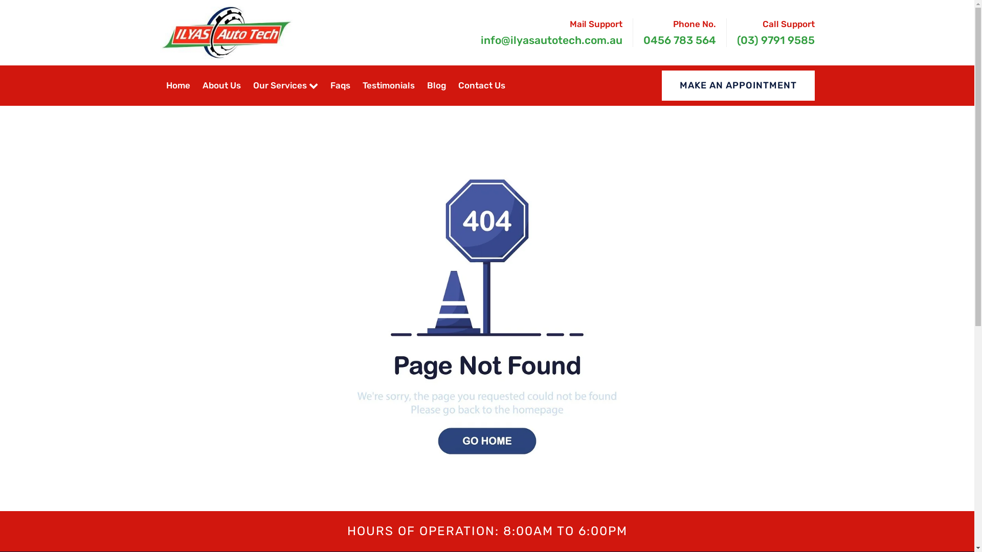 This screenshot has height=552, width=982. I want to click on Faqs, so click(341, 85).